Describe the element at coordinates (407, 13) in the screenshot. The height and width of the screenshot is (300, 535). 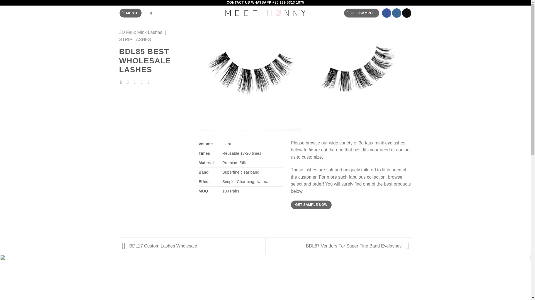
I see `Send us an email` at that location.